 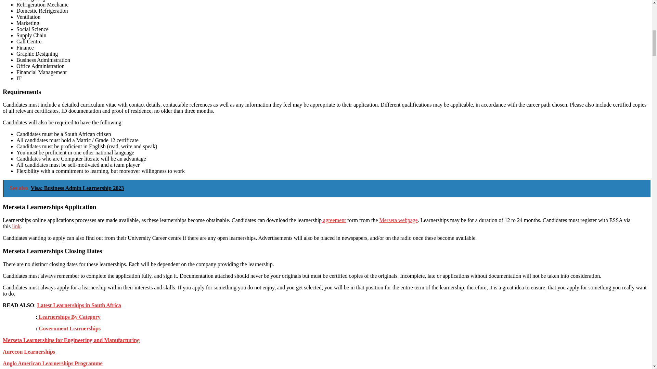 I want to click on Latest Learnerships in South Africa, so click(x=79, y=305).